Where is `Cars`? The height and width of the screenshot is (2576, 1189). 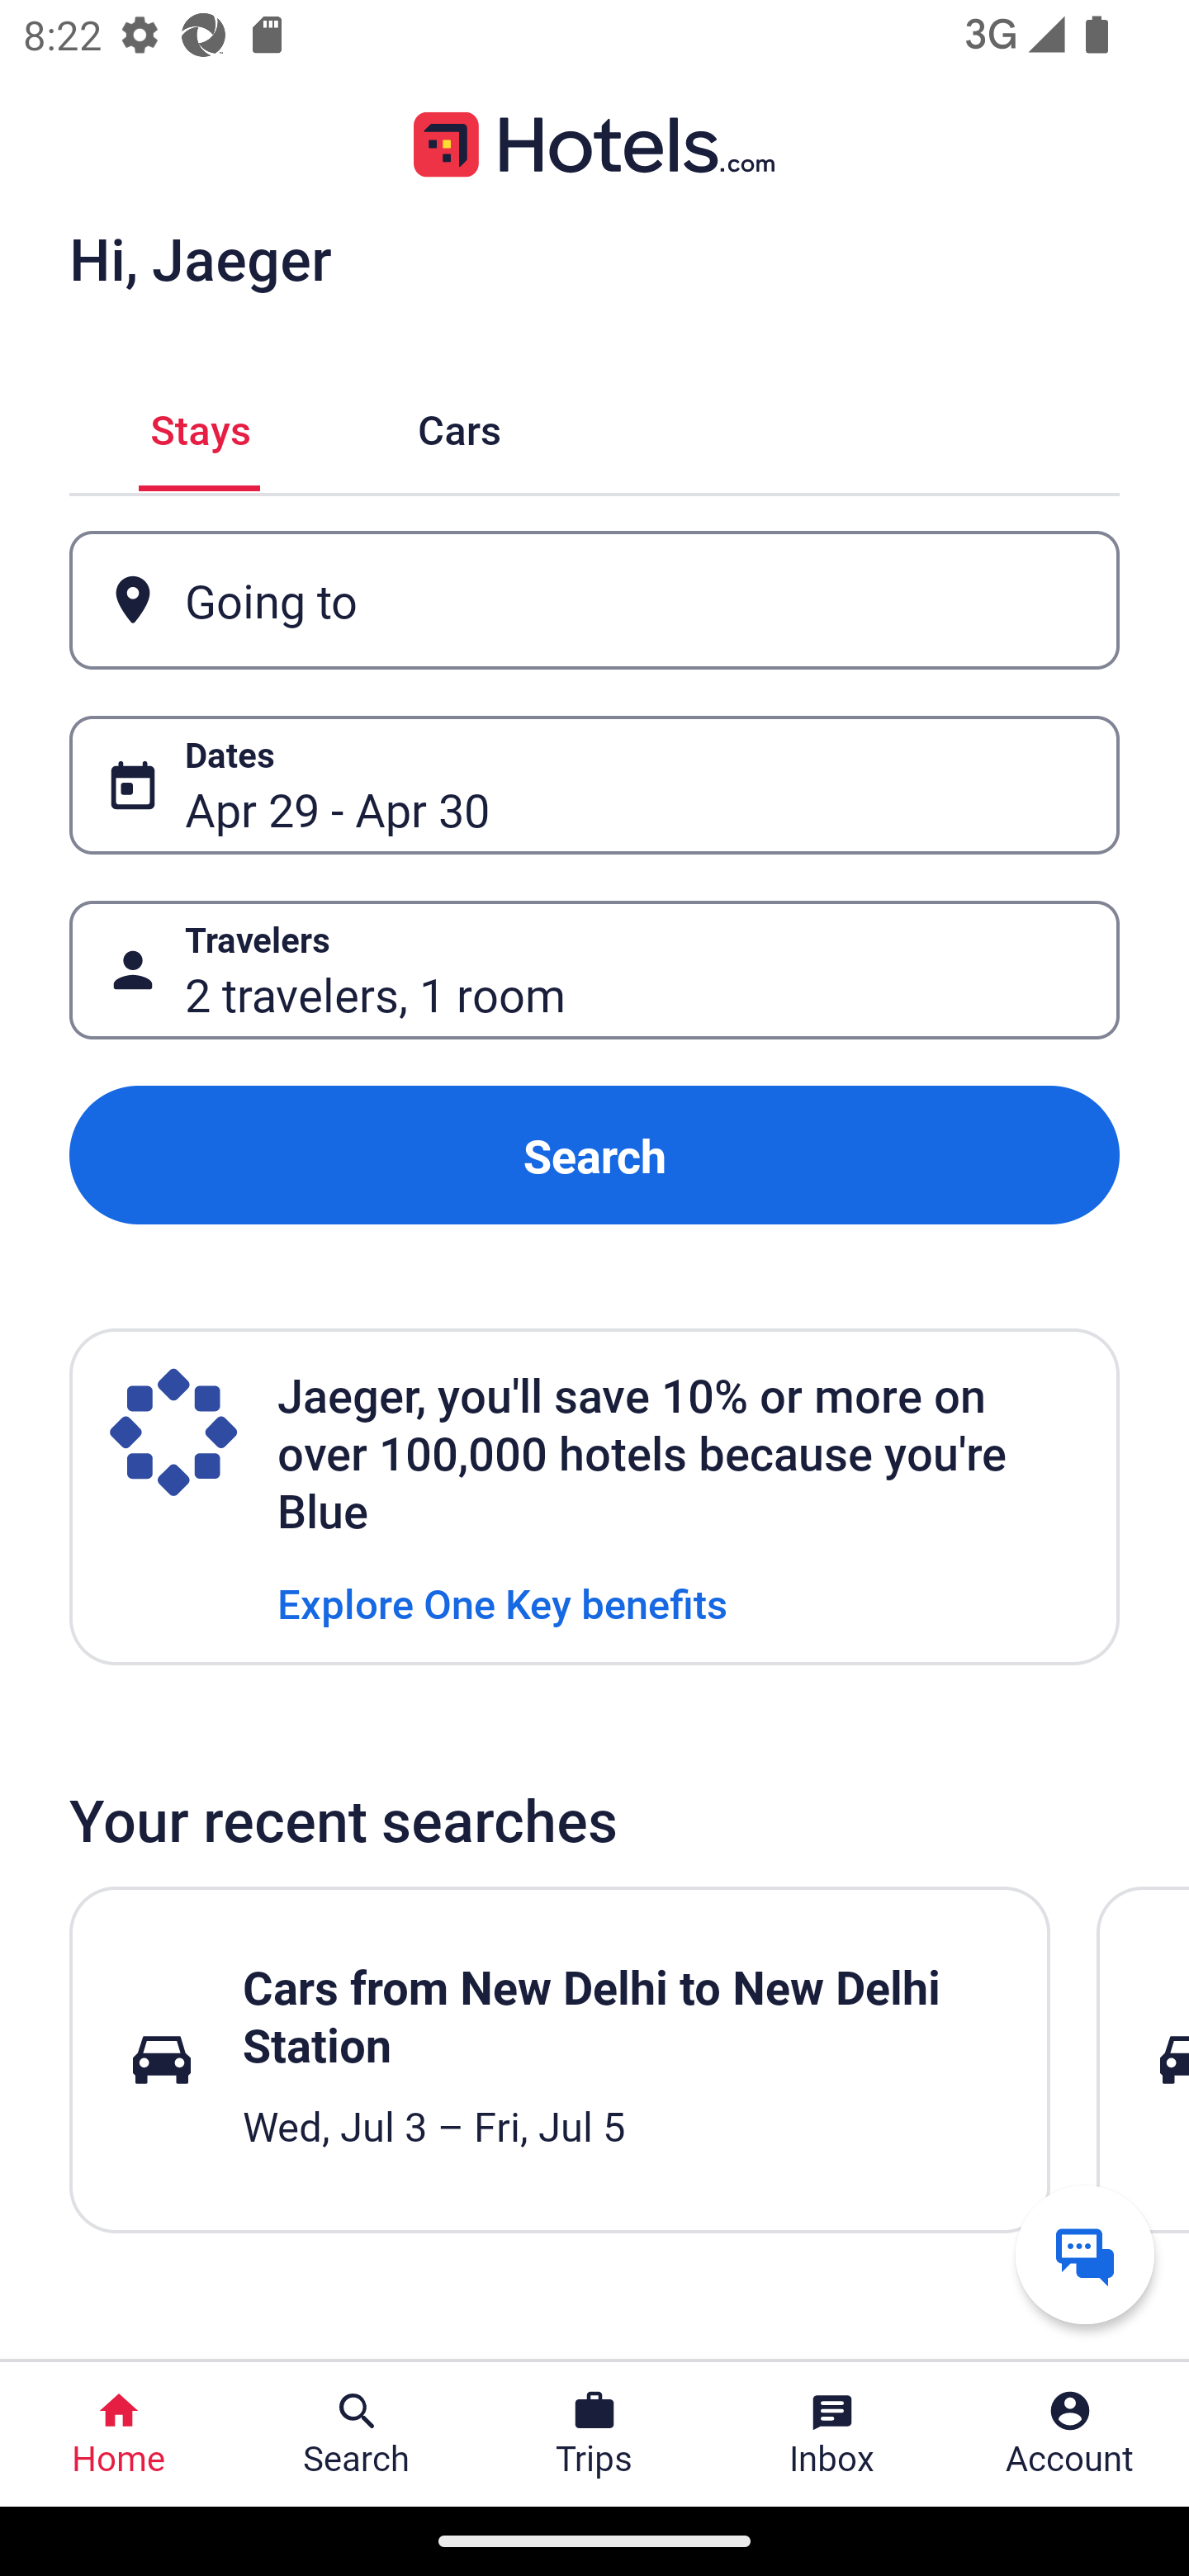 Cars is located at coordinates (459, 426).